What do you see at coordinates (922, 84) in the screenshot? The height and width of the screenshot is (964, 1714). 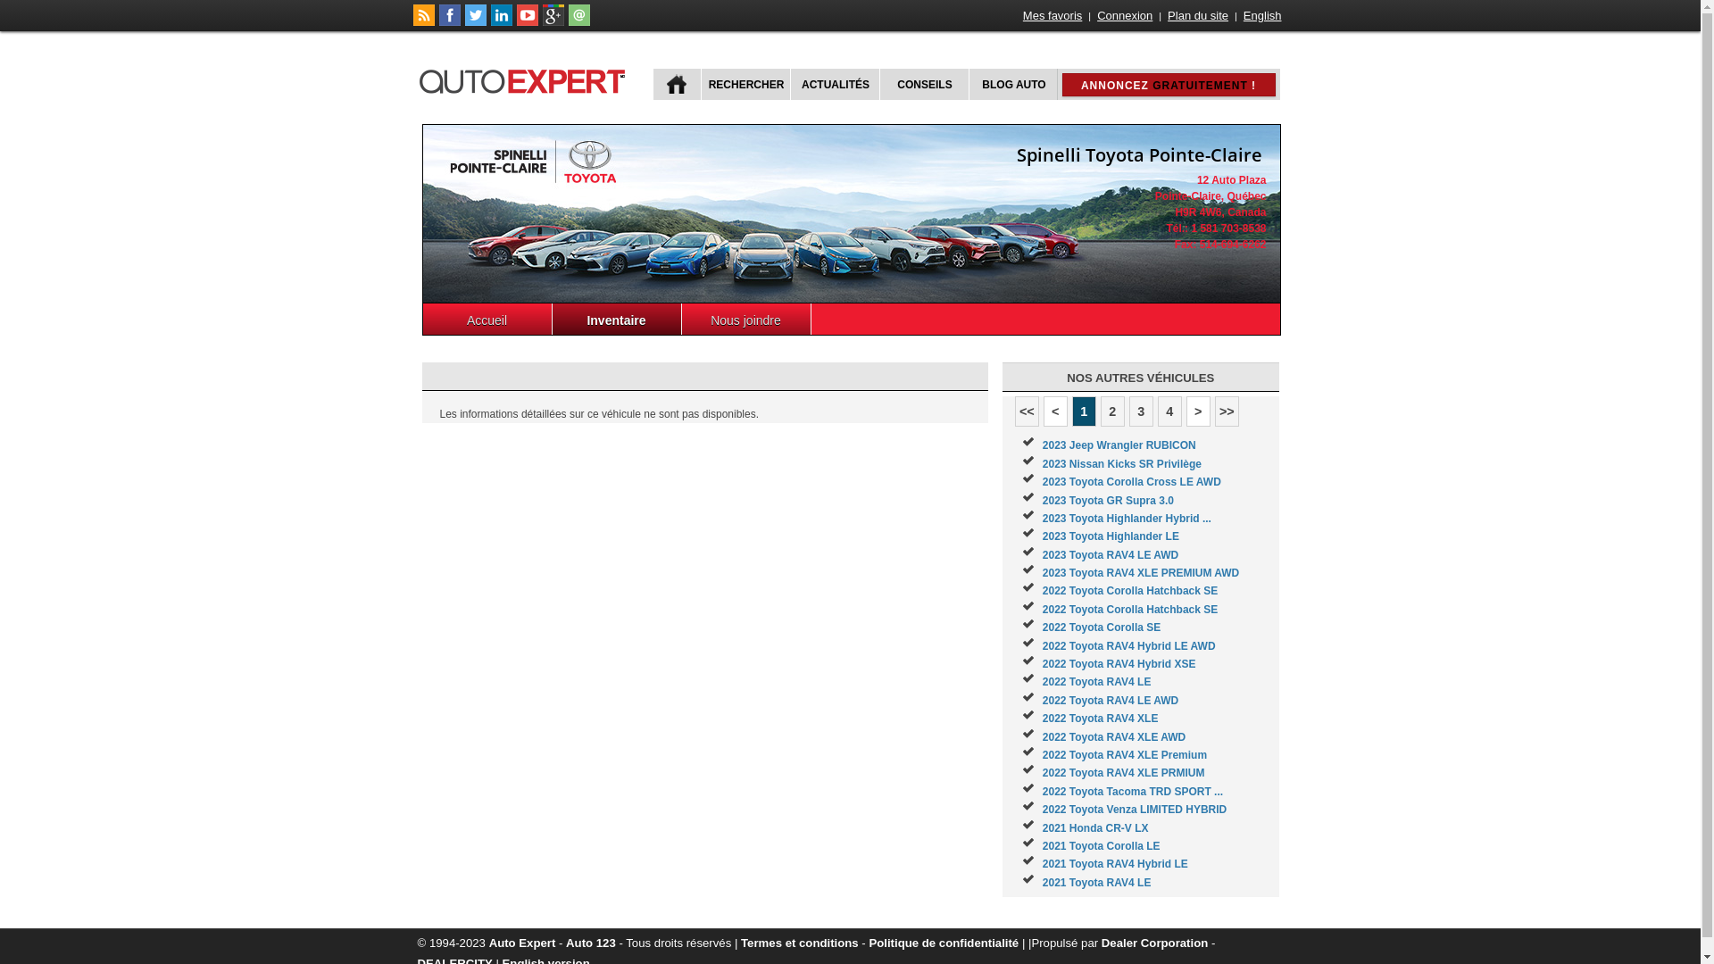 I see `CONSEILS` at bounding box center [922, 84].